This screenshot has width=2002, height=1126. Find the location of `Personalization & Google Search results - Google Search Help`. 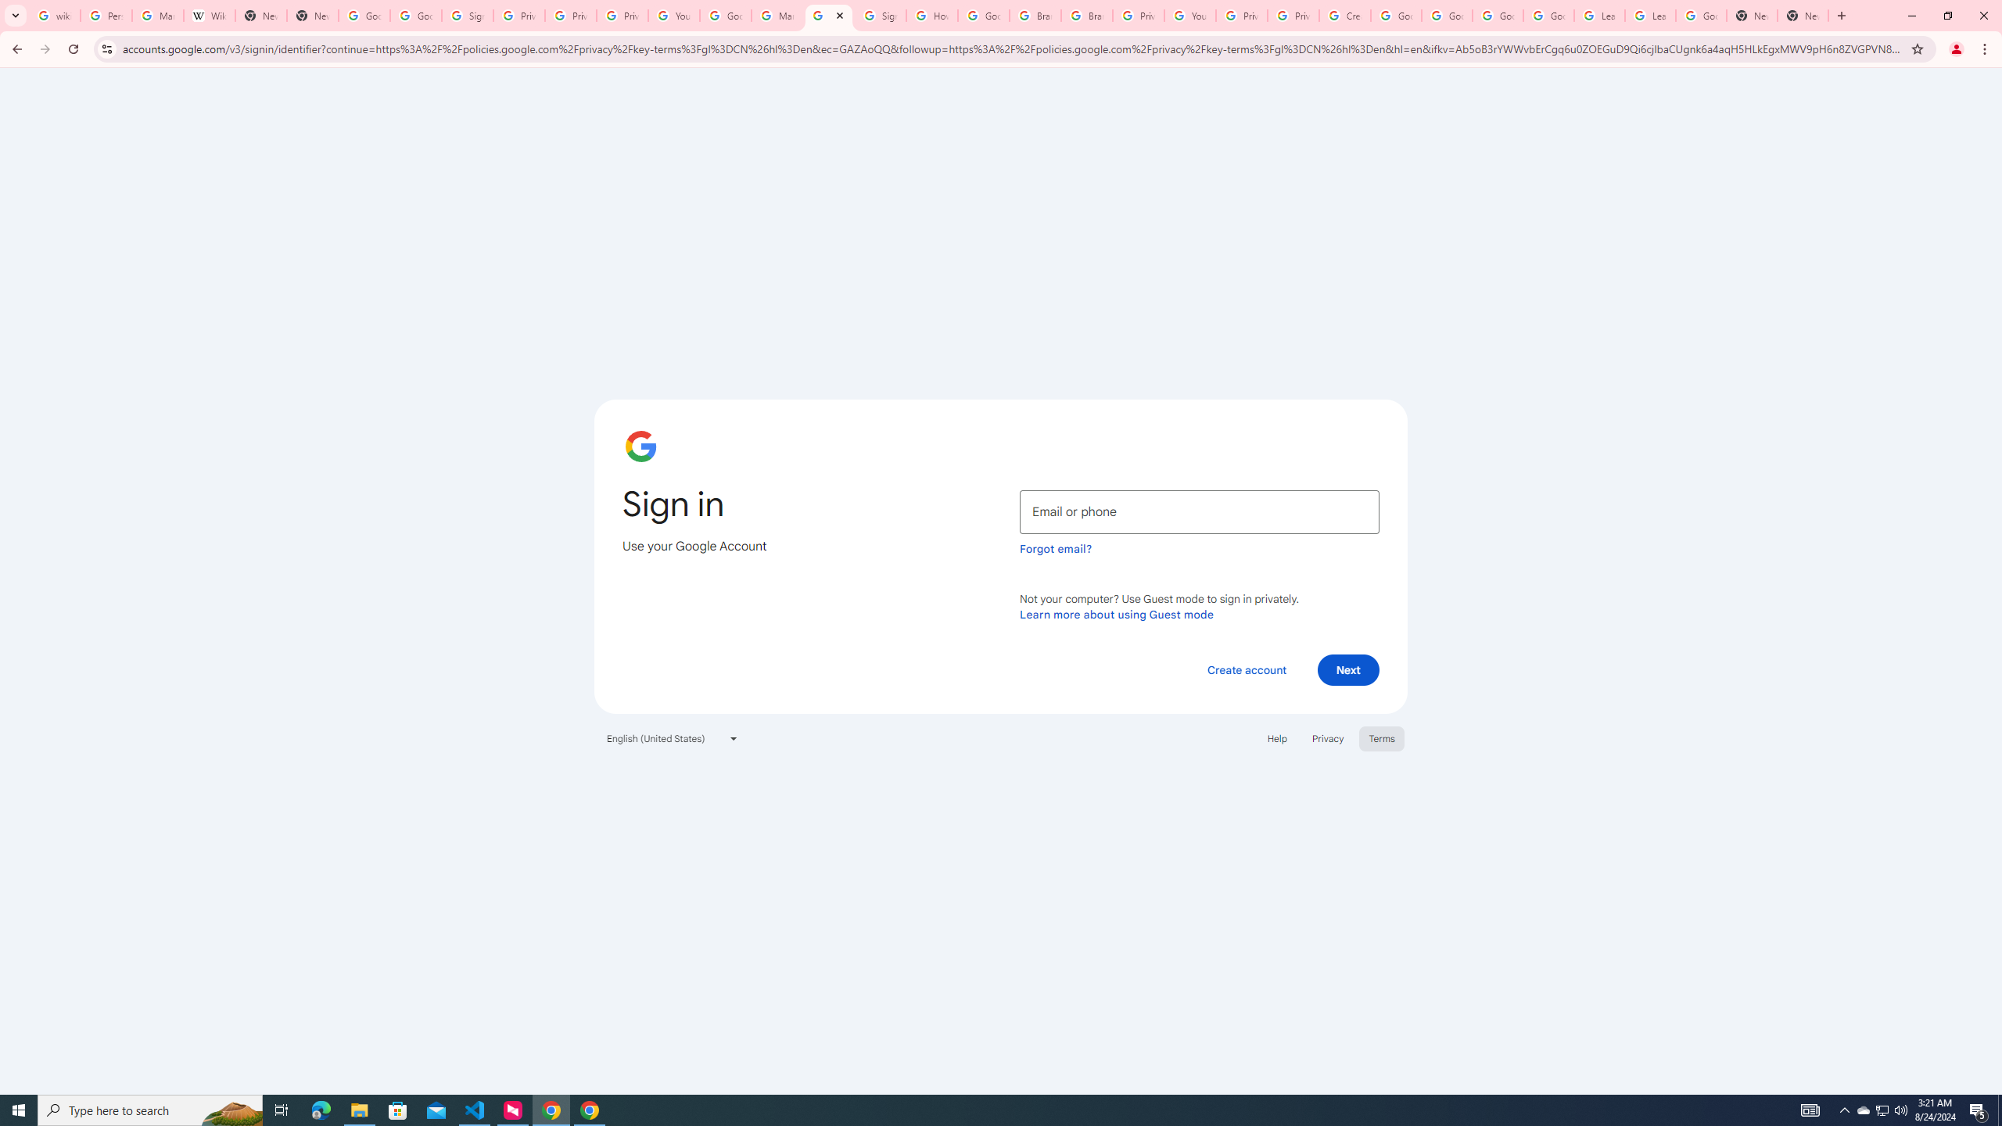

Personalization & Google Search results - Google Search Help is located at coordinates (106, 16).